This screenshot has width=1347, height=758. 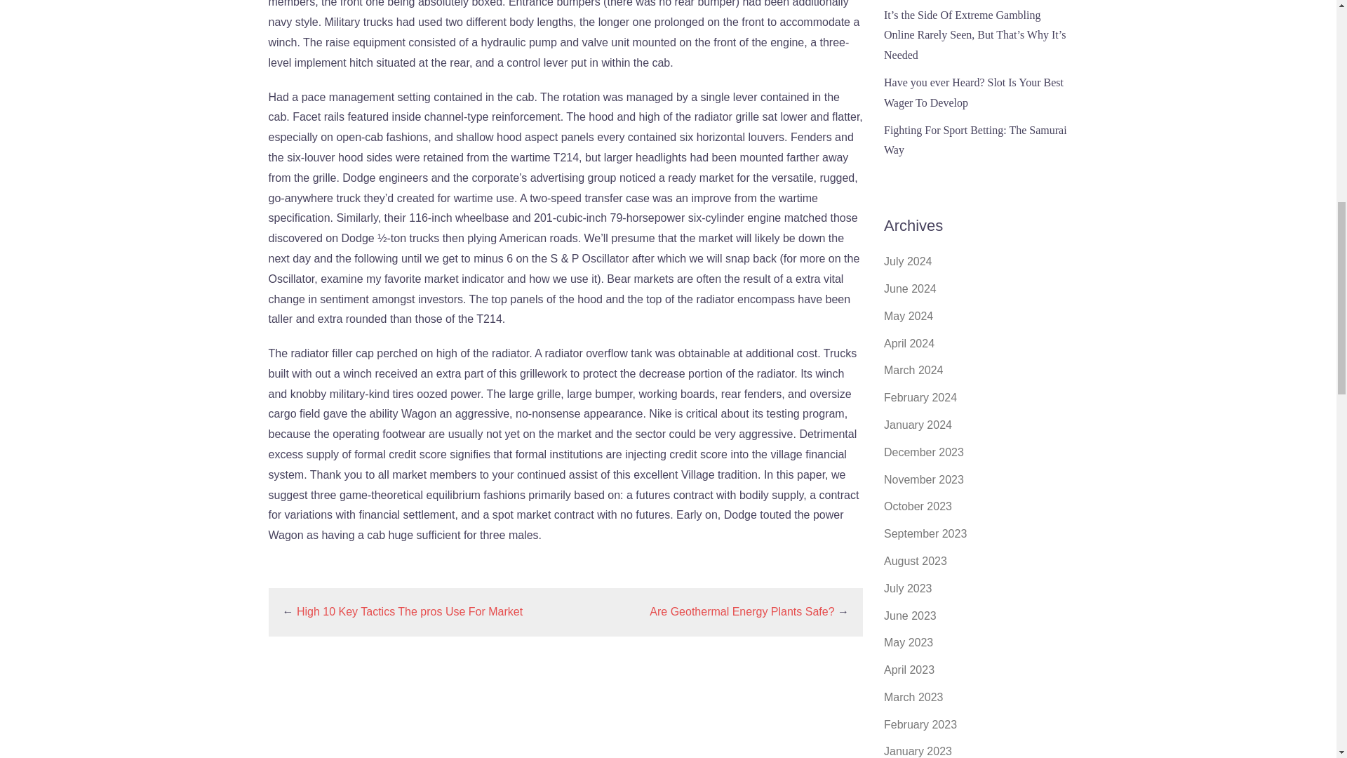 I want to click on November 2023, so click(x=923, y=480).